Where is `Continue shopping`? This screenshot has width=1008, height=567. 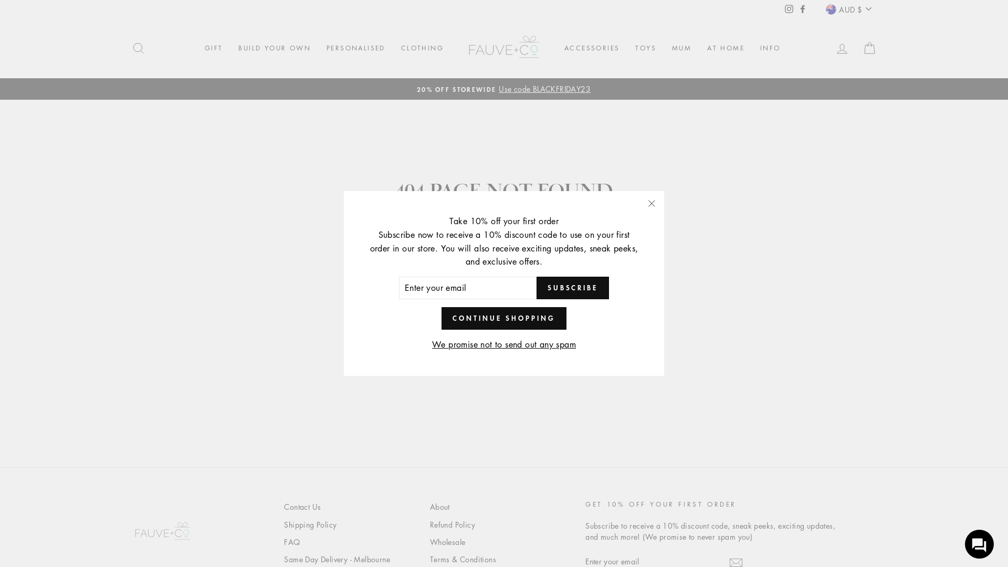
Continue shopping is located at coordinates (504, 232).